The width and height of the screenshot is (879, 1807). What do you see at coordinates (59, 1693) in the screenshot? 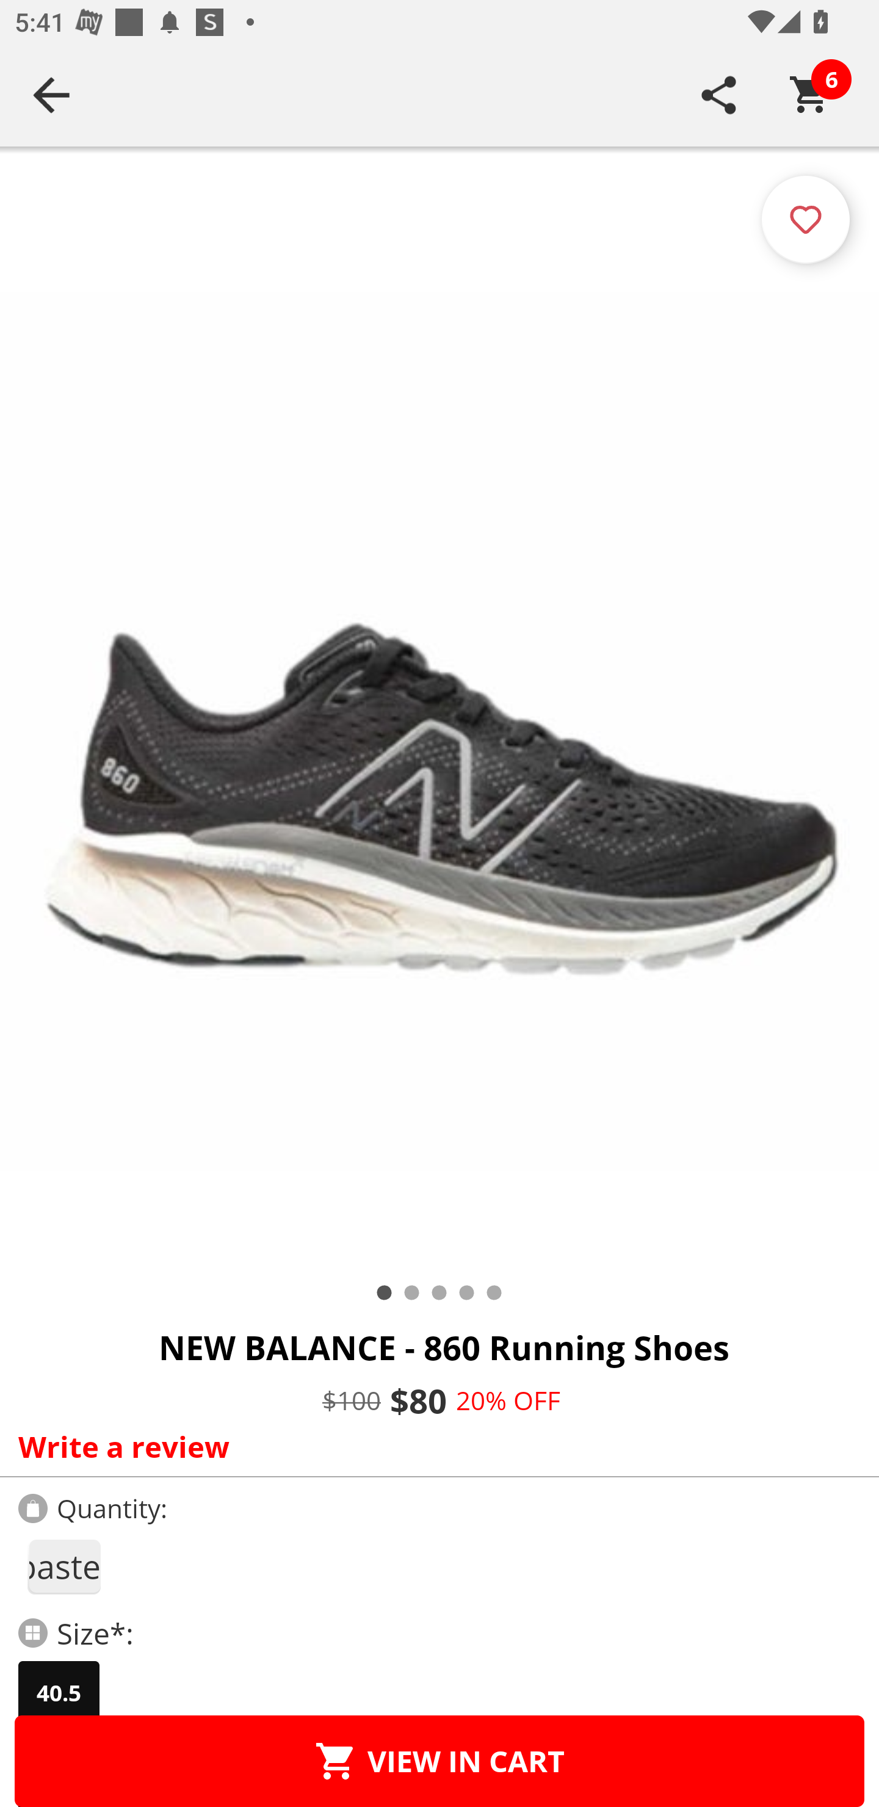
I see `40.5` at bounding box center [59, 1693].